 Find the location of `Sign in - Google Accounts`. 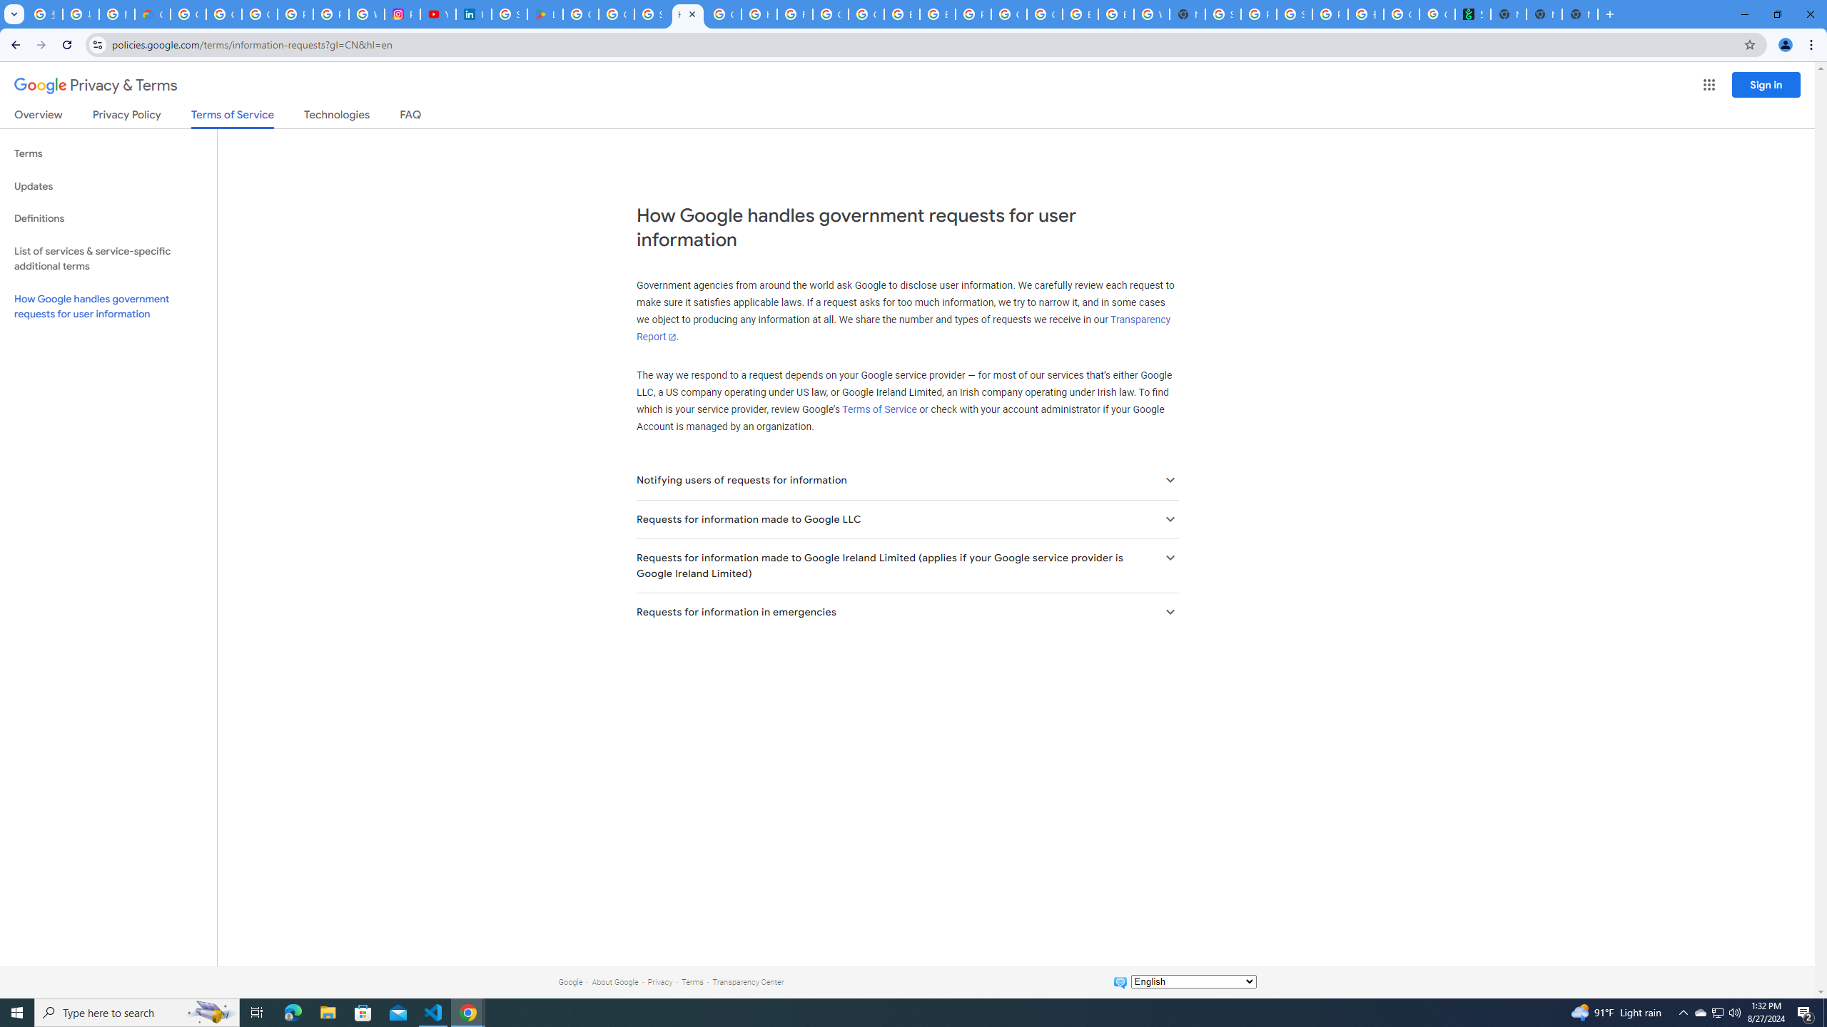

Sign in - Google Accounts is located at coordinates (510, 14).